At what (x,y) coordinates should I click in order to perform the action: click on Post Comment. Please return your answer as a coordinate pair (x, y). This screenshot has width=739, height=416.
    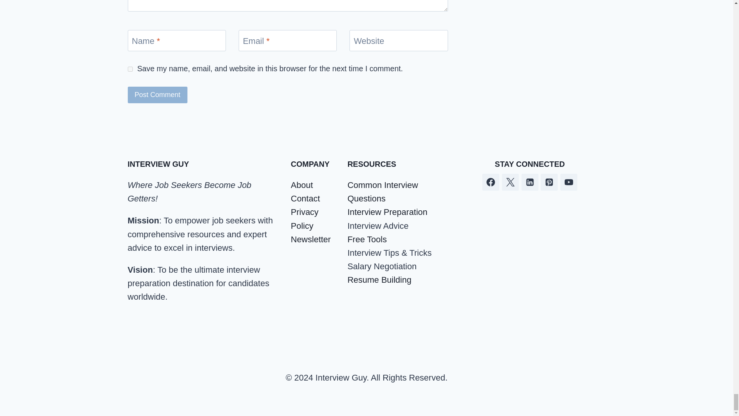
    Looking at the image, I should click on (158, 95).